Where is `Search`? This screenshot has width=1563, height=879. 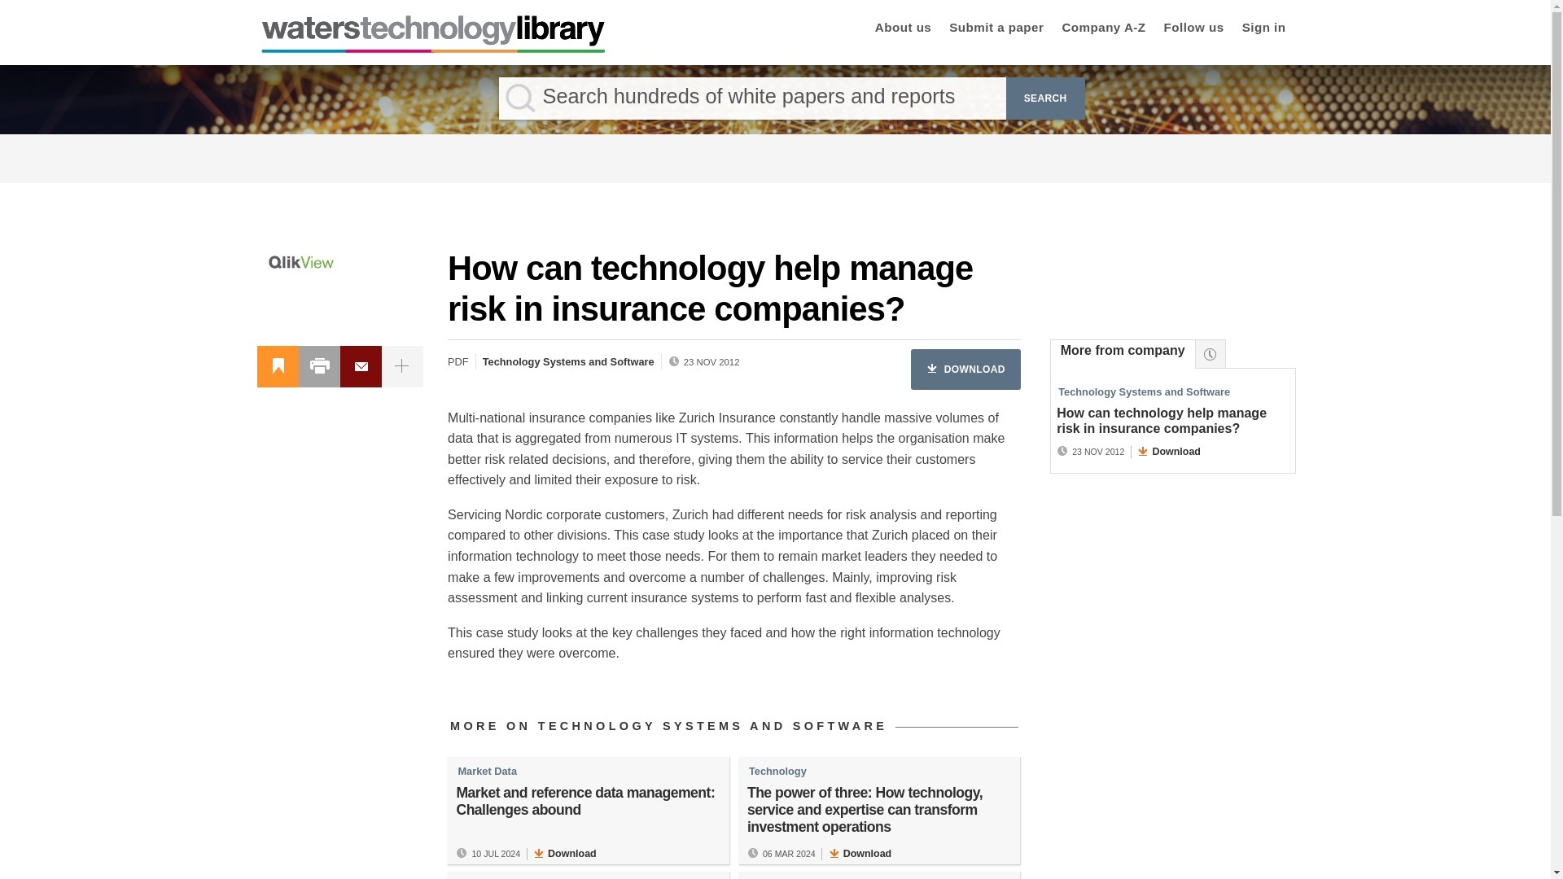
Search is located at coordinates (1045, 98).